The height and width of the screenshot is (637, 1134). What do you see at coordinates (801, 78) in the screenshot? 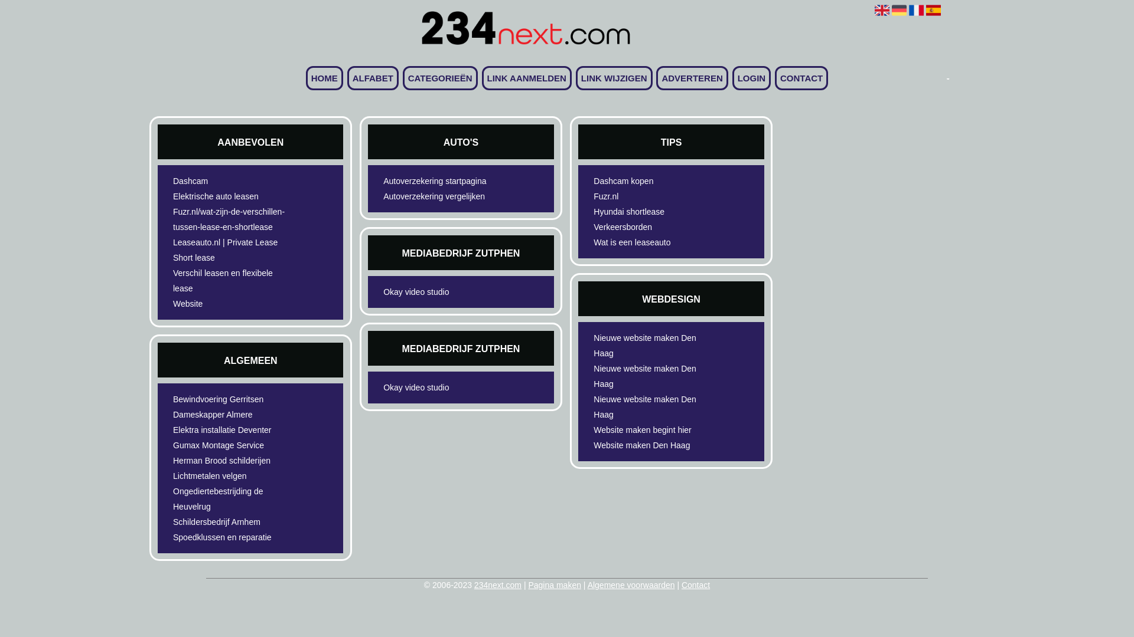
I see `CONTACT` at bounding box center [801, 78].